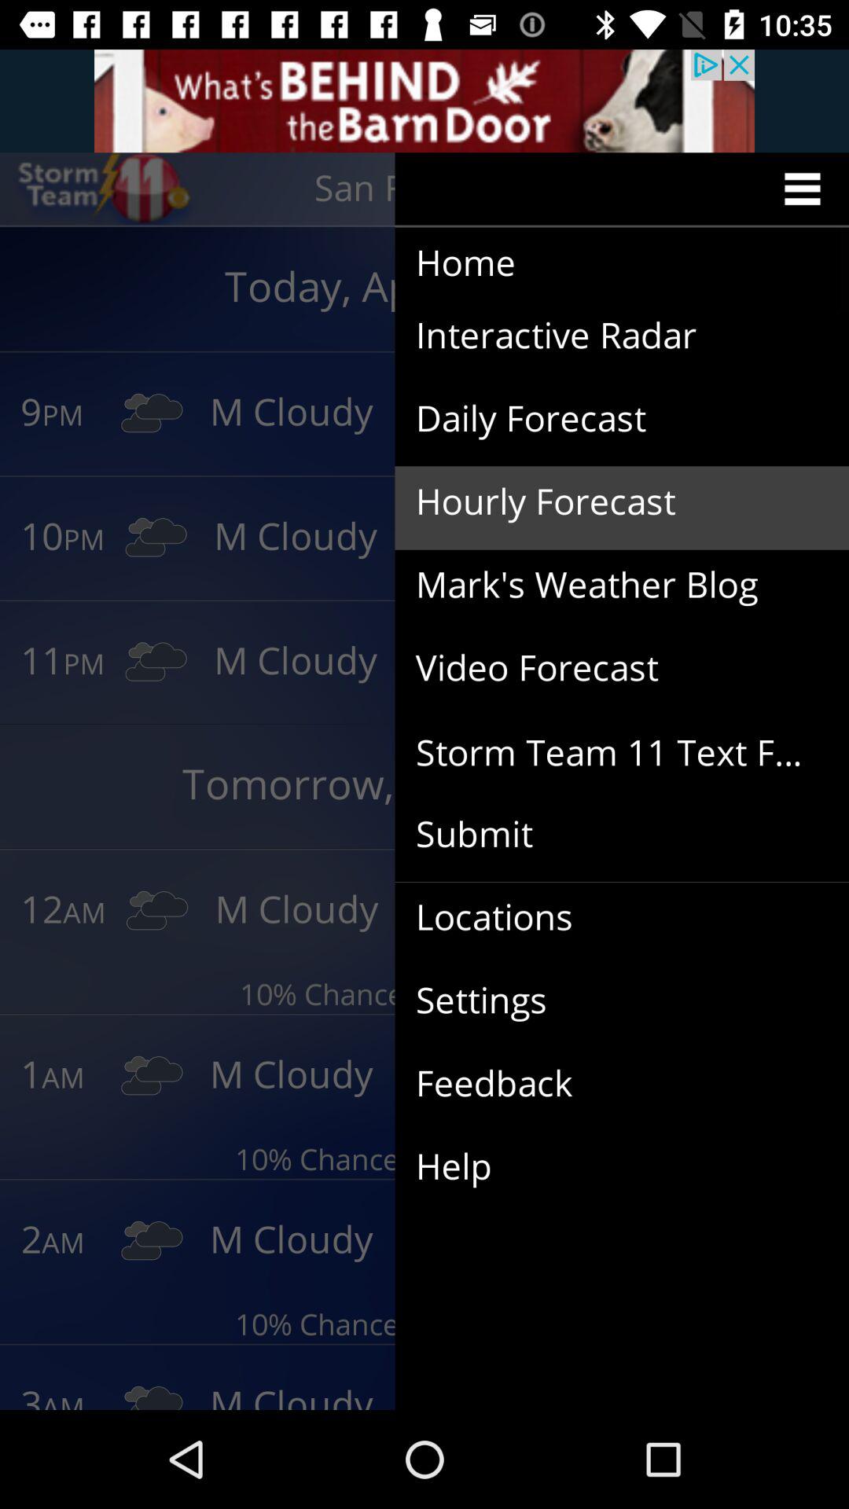  What do you see at coordinates (156, 662) in the screenshot?
I see `click on the cloud icon which is beside 11pm` at bounding box center [156, 662].